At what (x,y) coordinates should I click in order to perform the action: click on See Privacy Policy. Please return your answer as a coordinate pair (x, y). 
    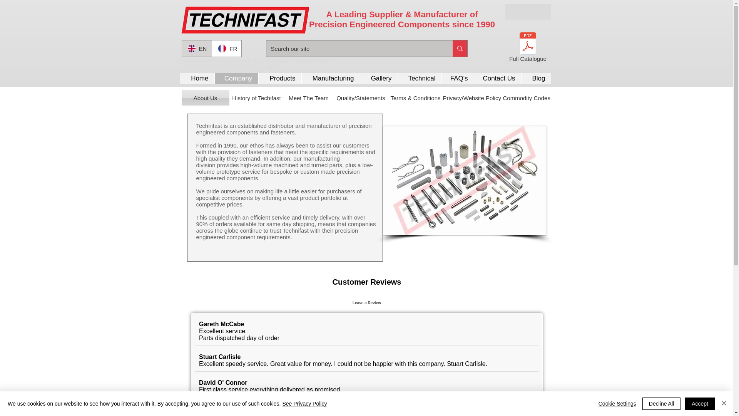
    Looking at the image, I should click on (304, 404).